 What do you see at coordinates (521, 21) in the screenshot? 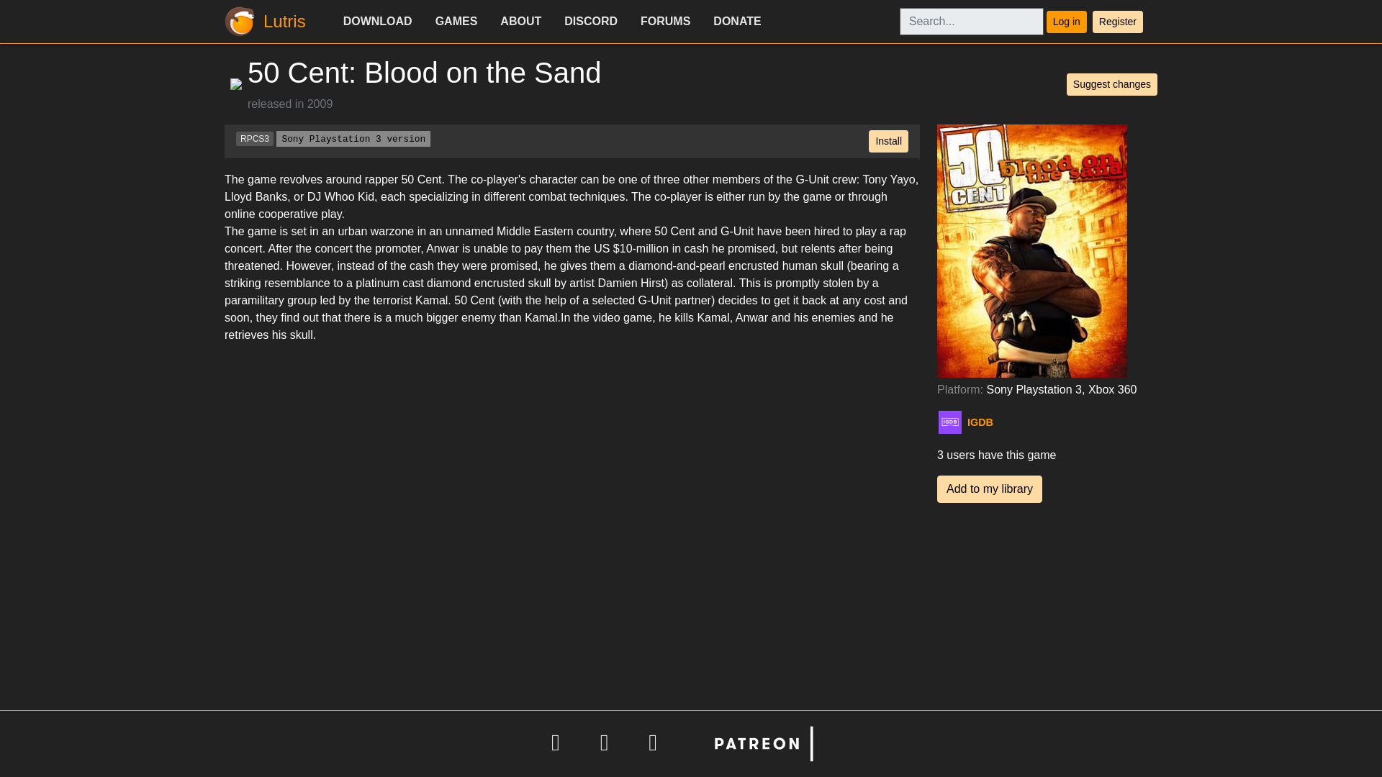
I see `ABOUT` at bounding box center [521, 21].